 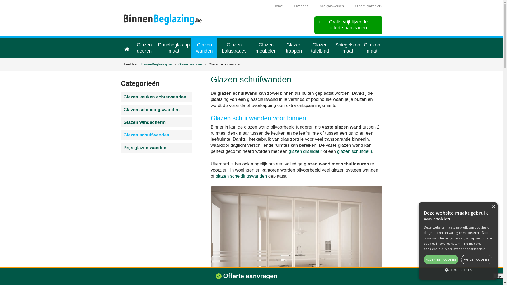 What do you see at coordinates (250, 276) in the screenshot?
I see `Offerte aanvragen` at bounding box center [250, 276].